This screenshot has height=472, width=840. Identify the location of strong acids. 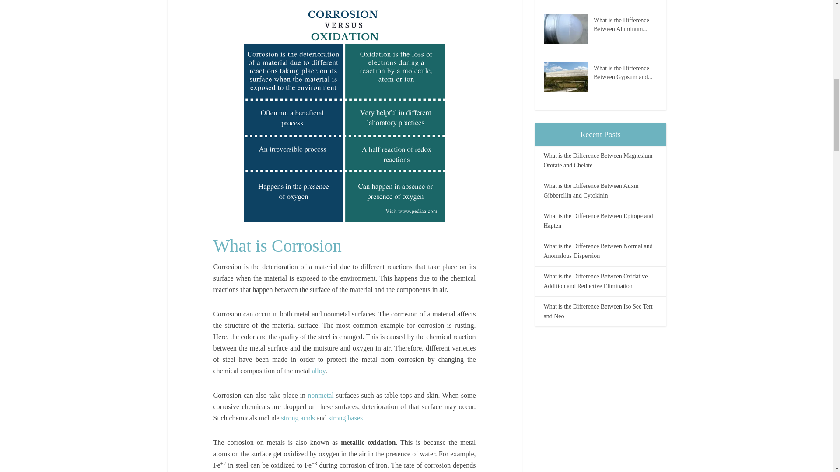
(298, 418).